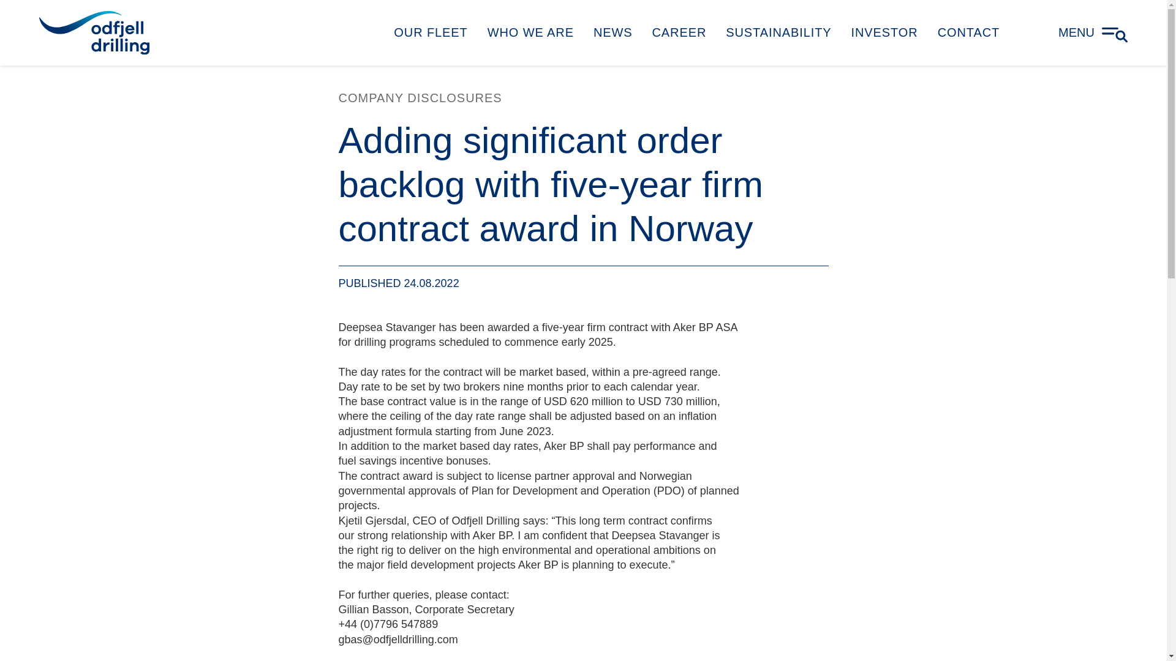  Describe the element at coordinates (530, 32) in the screenshot. I see `WHO WE ARE` at that location.